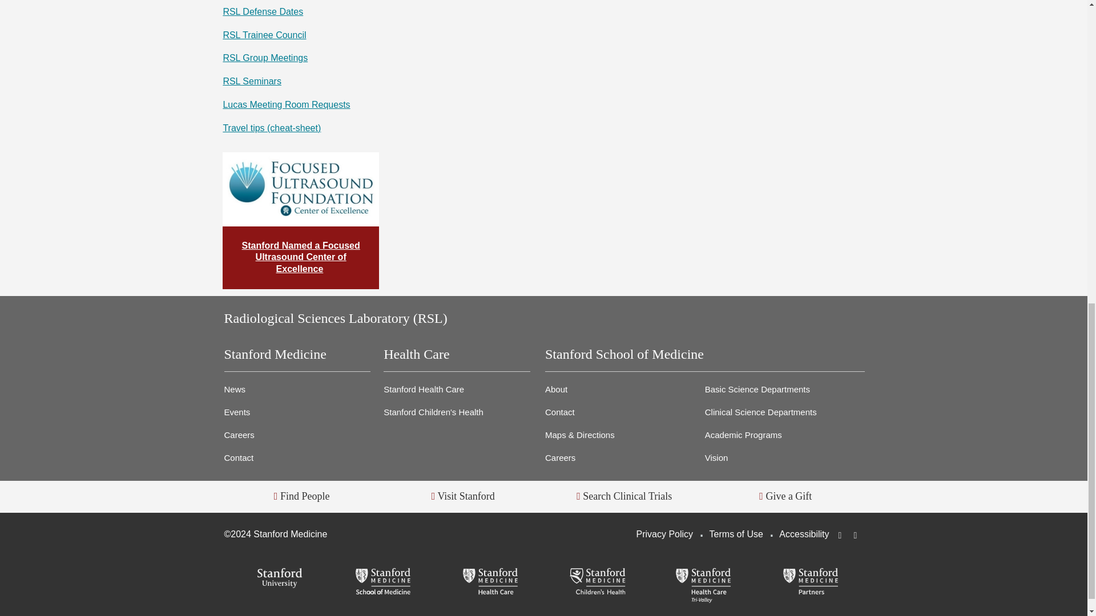 The height and width of the screenshot is (616, 1096). What do you see at coordinates (277, 578) in the screenshot?
I see `Stanford University` at bounding box center [277, 578].